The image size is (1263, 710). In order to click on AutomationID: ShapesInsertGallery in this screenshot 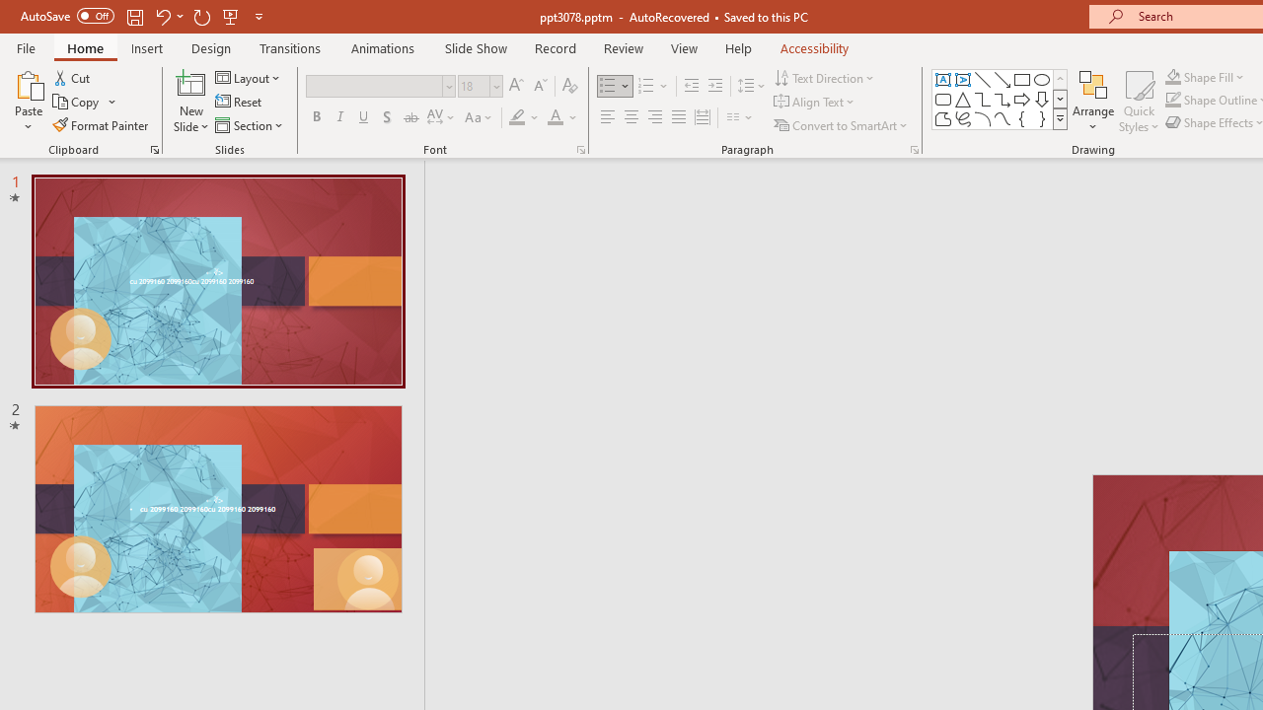, I will do `click(1001, 99)`.